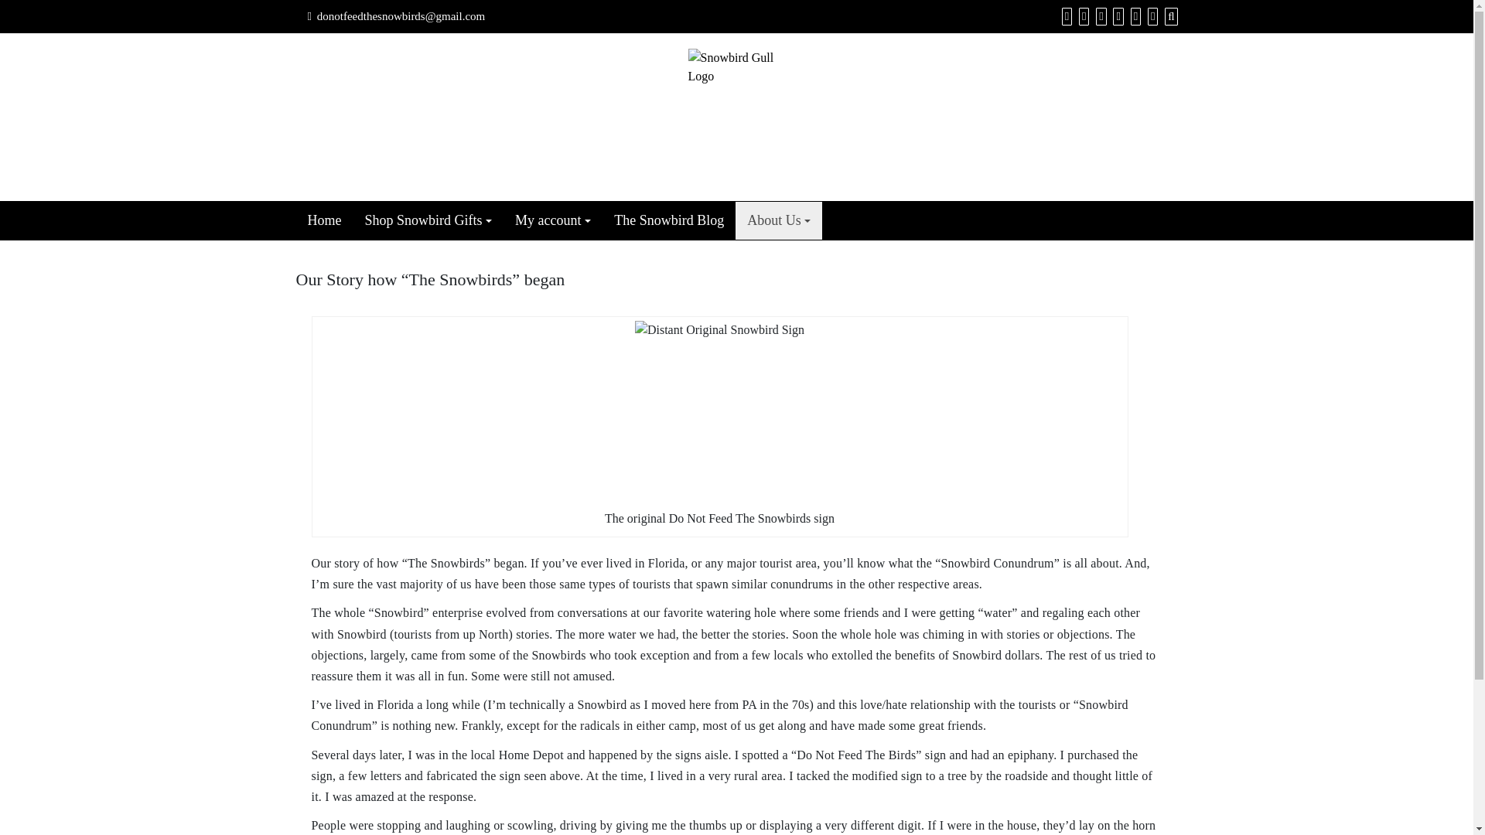 The width and height of the screenshot is (1485, 835). Describe the element at coordinates (428, 220) in the screenshot. I see `Shop Snowbird Gifts` at that location.